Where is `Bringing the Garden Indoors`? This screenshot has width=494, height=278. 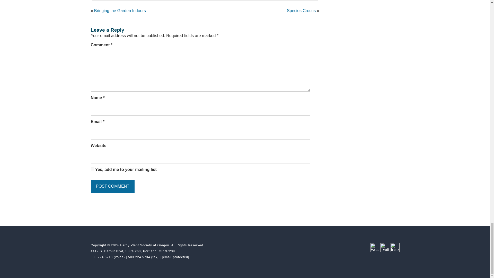 Bringing the Garden Indoors is located at coordinates (120, 11).